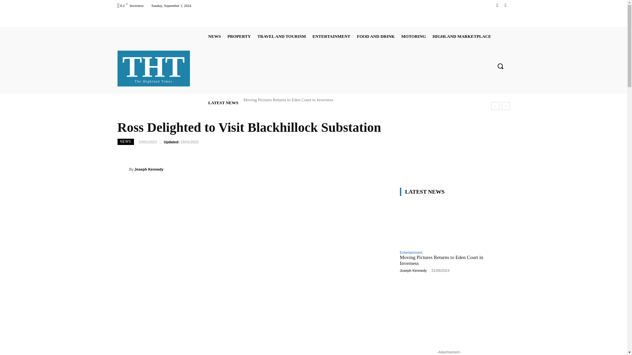 The width and height of the screenshot is (632, 355). What do you see at coordinates (376, 36) in the screenshot?
I see `FOOD AND DRINK` at bounding box center [376, 36].